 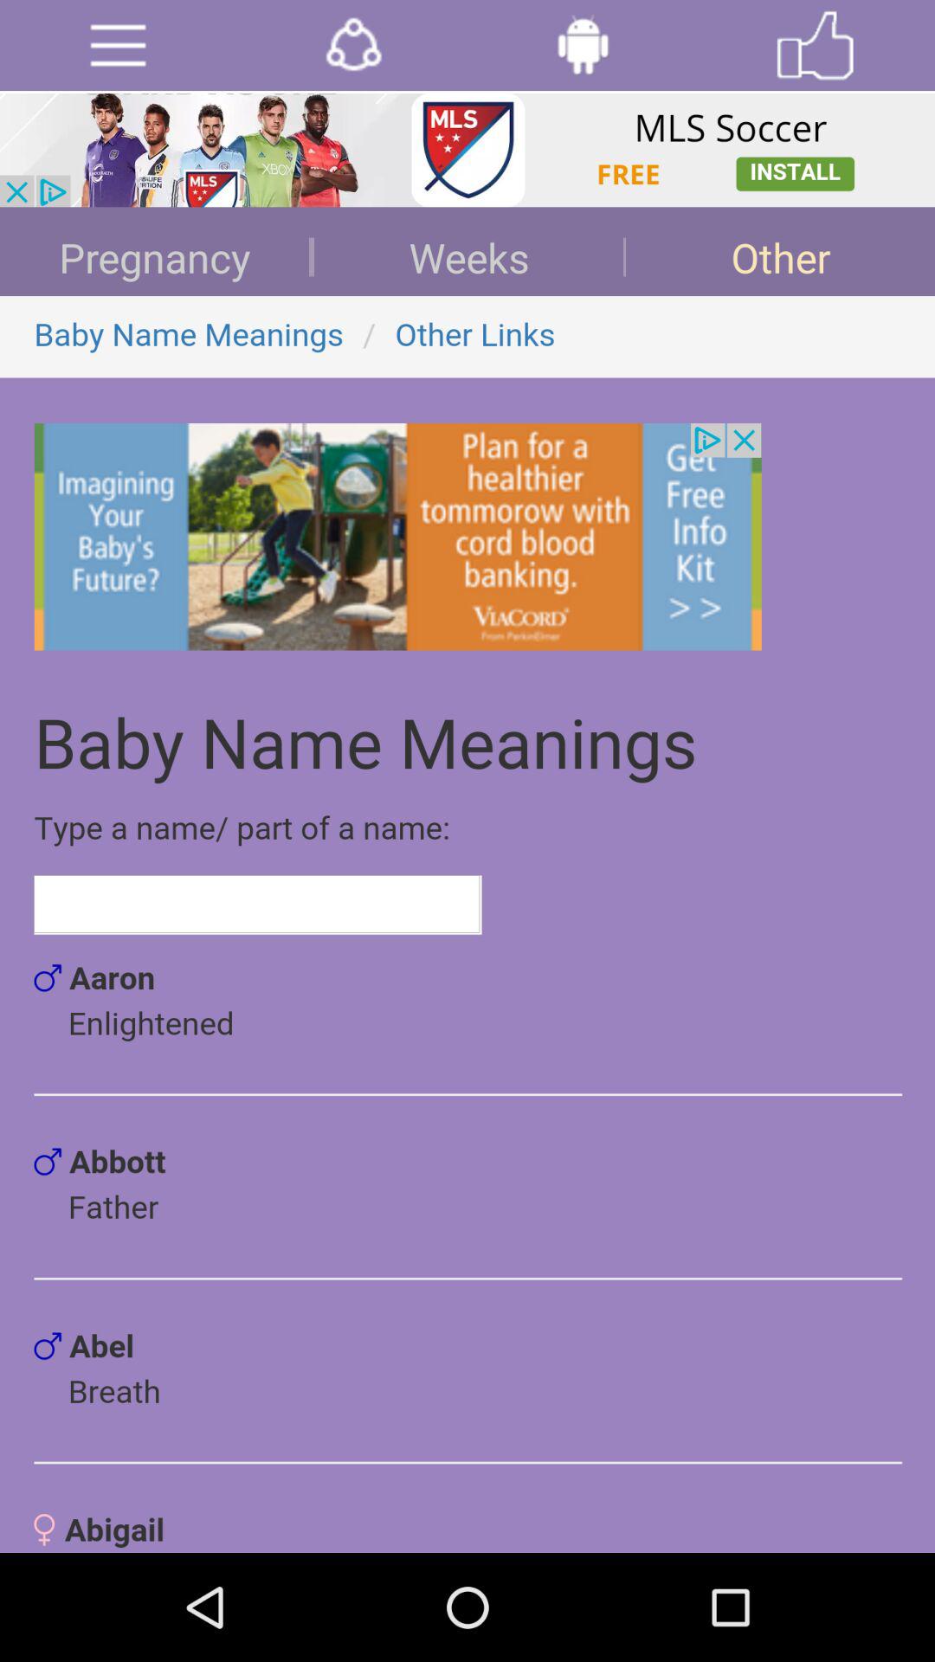 What do you see at coordinates (816, 45) in the screenshot?
I see `like page` at bounding box center [816, 45].